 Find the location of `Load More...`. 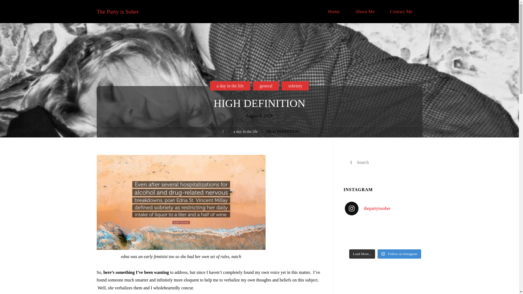

Load More... is located at coordinates (362, 254).